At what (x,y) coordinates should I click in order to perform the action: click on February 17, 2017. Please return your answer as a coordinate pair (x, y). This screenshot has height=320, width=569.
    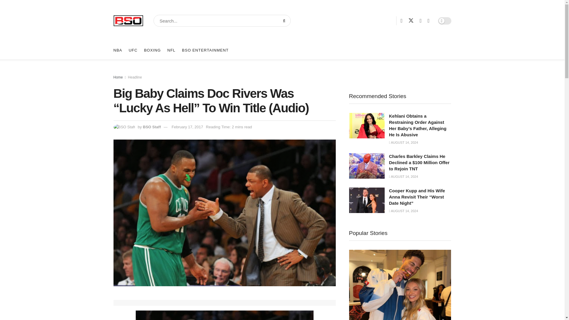
    Looking at the image, I should click on (187, 127).